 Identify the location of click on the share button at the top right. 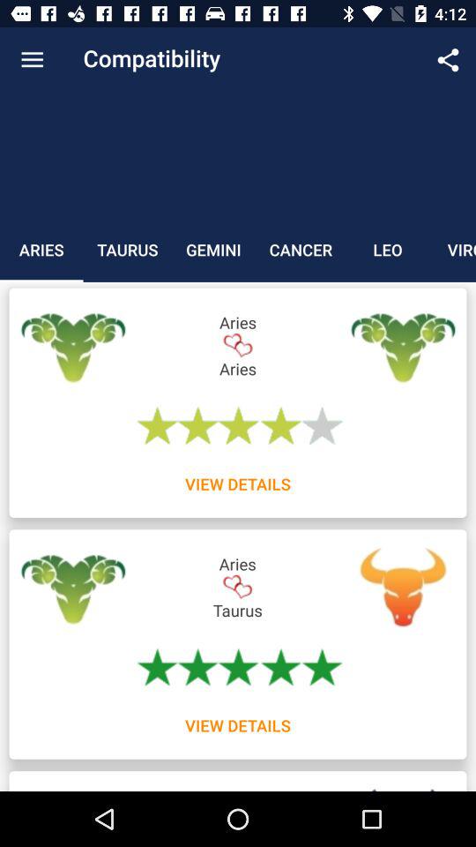
(448, 60).